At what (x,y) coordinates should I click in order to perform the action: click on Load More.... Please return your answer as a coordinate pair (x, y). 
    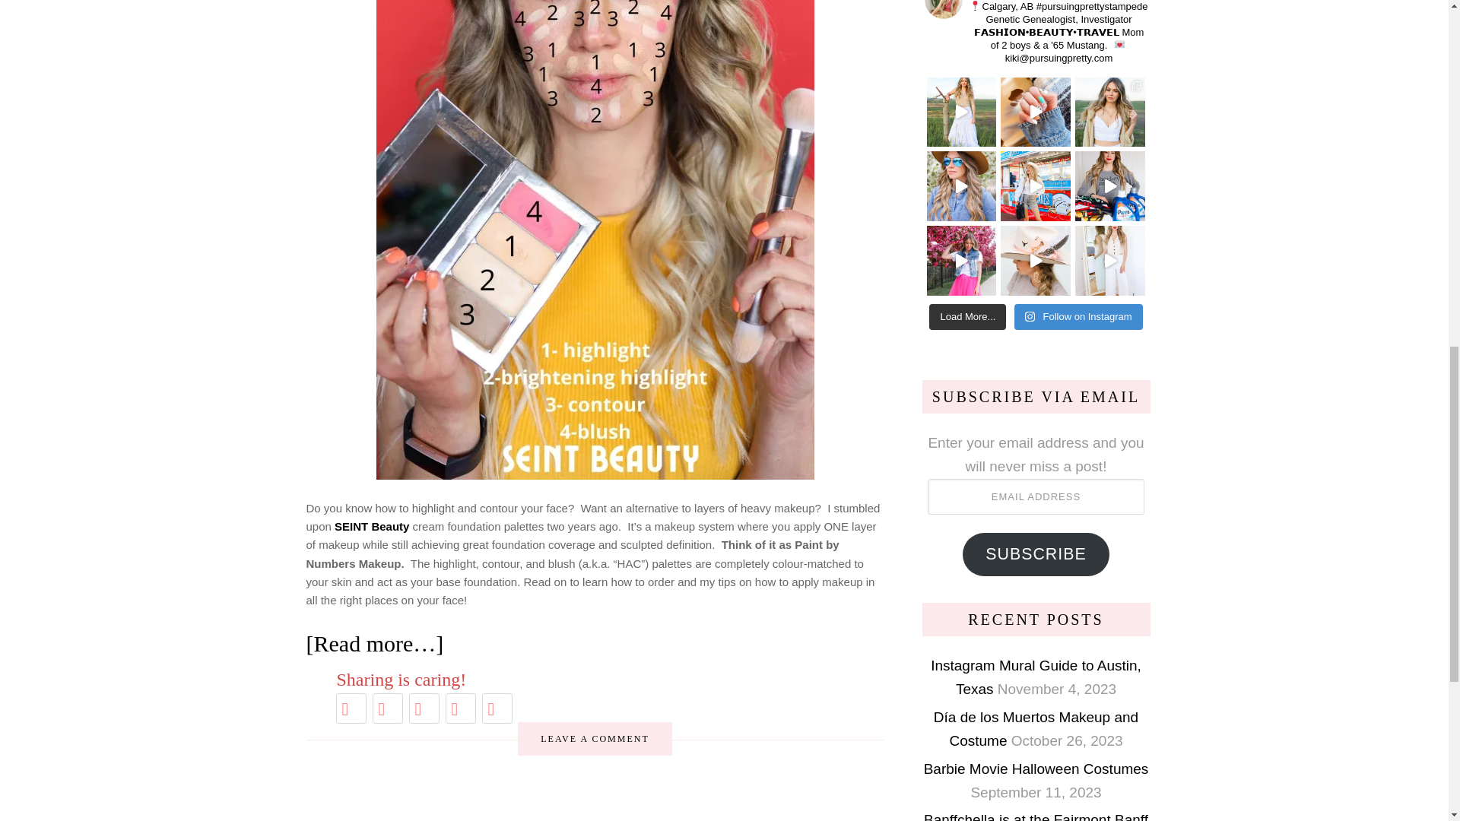
    Looking at the image, I should click on (967, 316).